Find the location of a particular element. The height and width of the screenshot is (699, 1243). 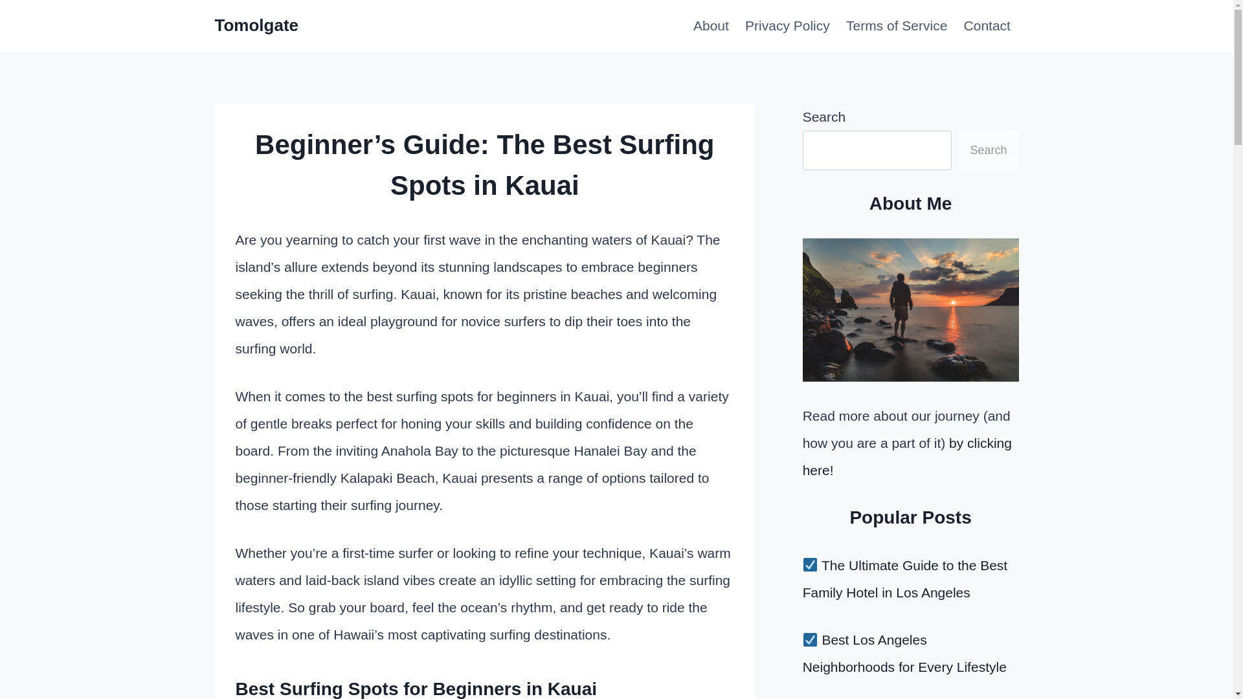

About is located at coordinates (711, 26).